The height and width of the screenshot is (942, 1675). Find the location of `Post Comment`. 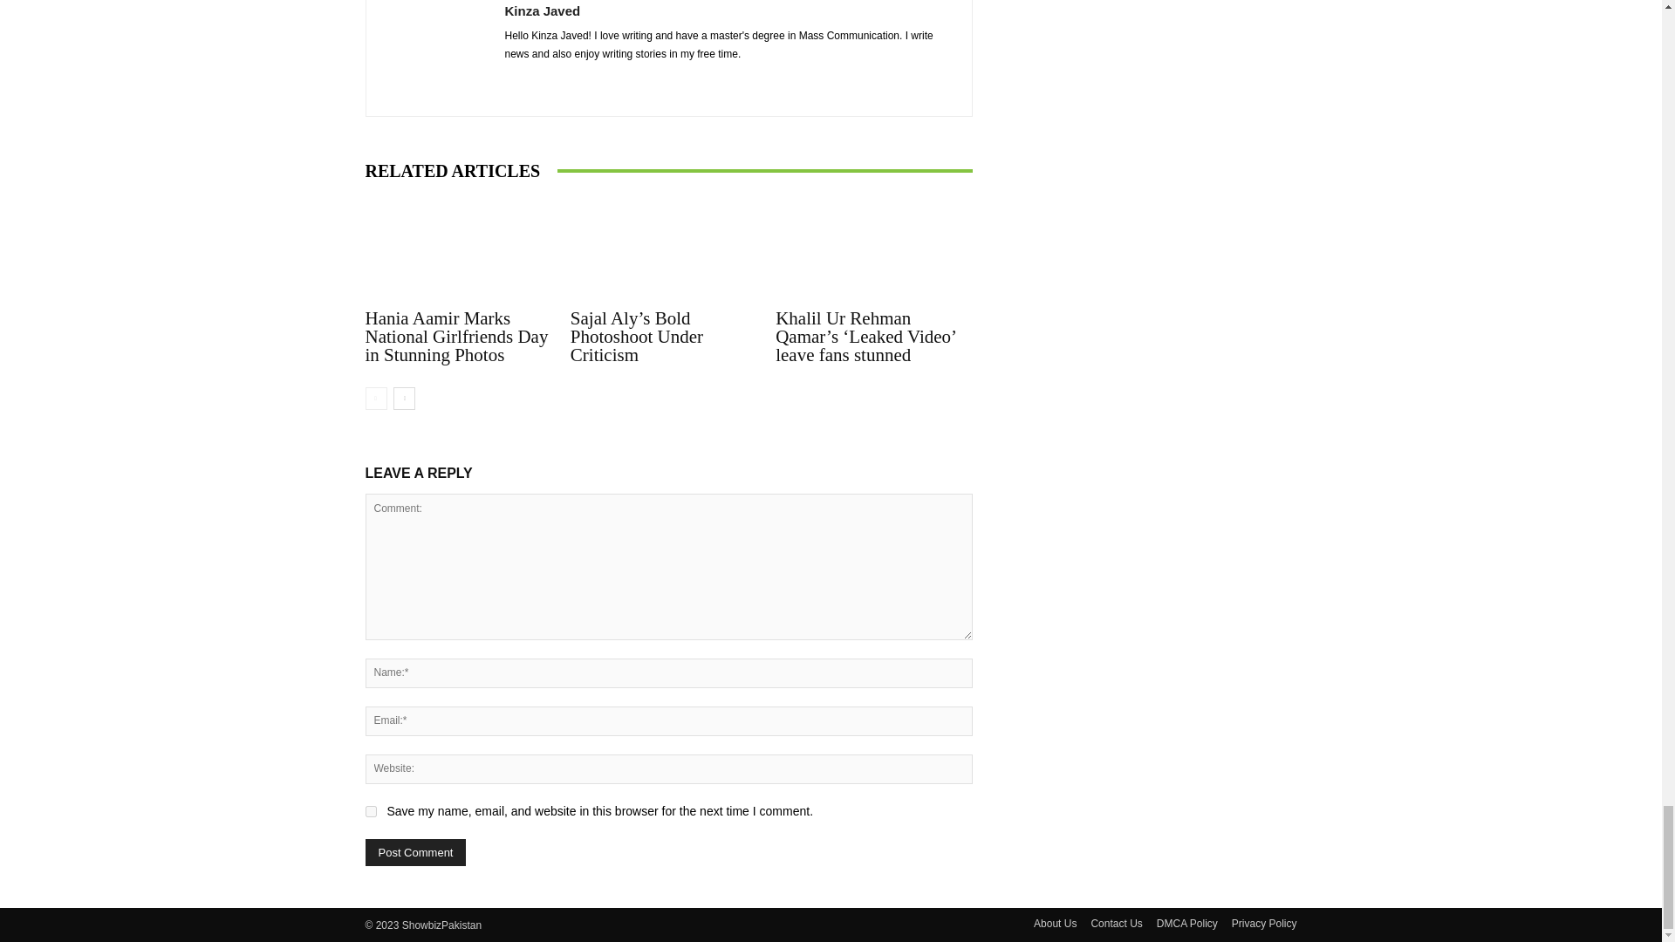

Post Comment is located at coordinates (415, 852).